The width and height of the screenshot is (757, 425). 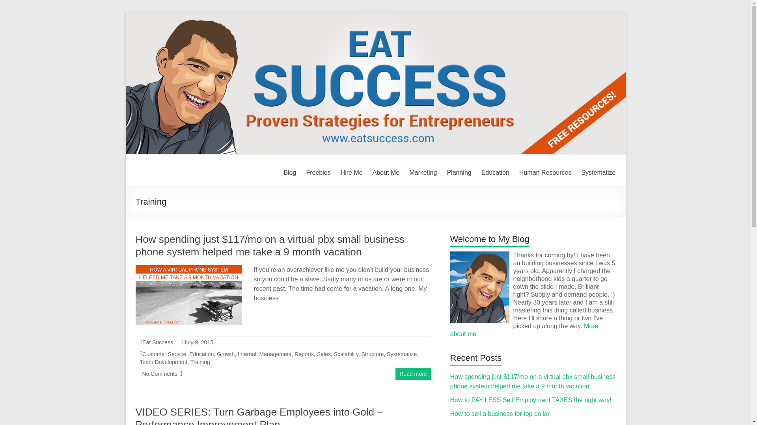 I want to click on Marketing, so click(x=423, y=172).